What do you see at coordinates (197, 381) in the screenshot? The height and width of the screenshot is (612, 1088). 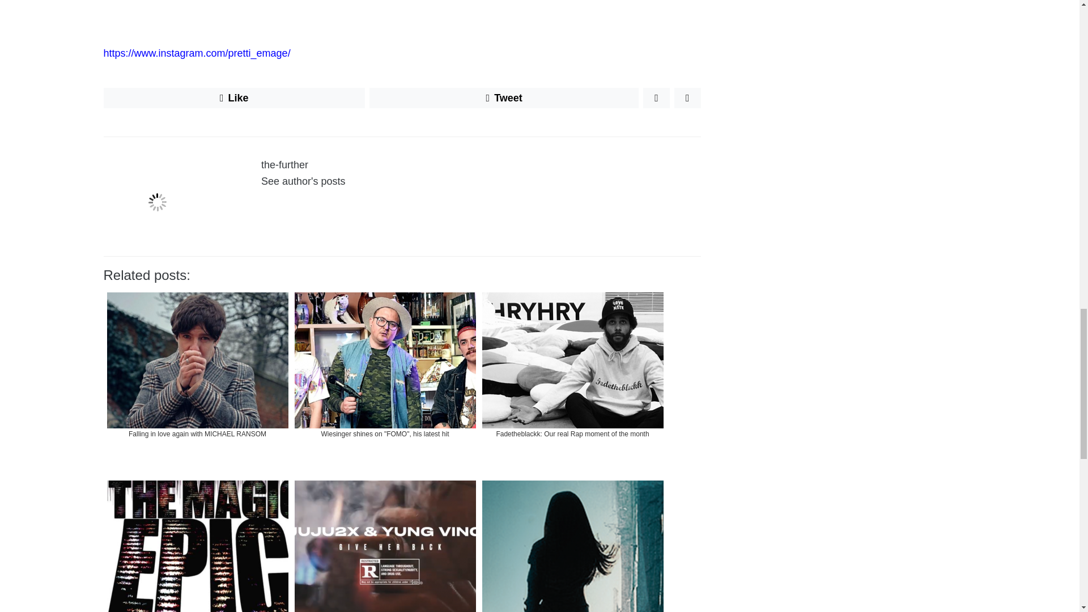 I see `Falling in love again with MICHAEL RANSOM` at bounding box center [197, 381].